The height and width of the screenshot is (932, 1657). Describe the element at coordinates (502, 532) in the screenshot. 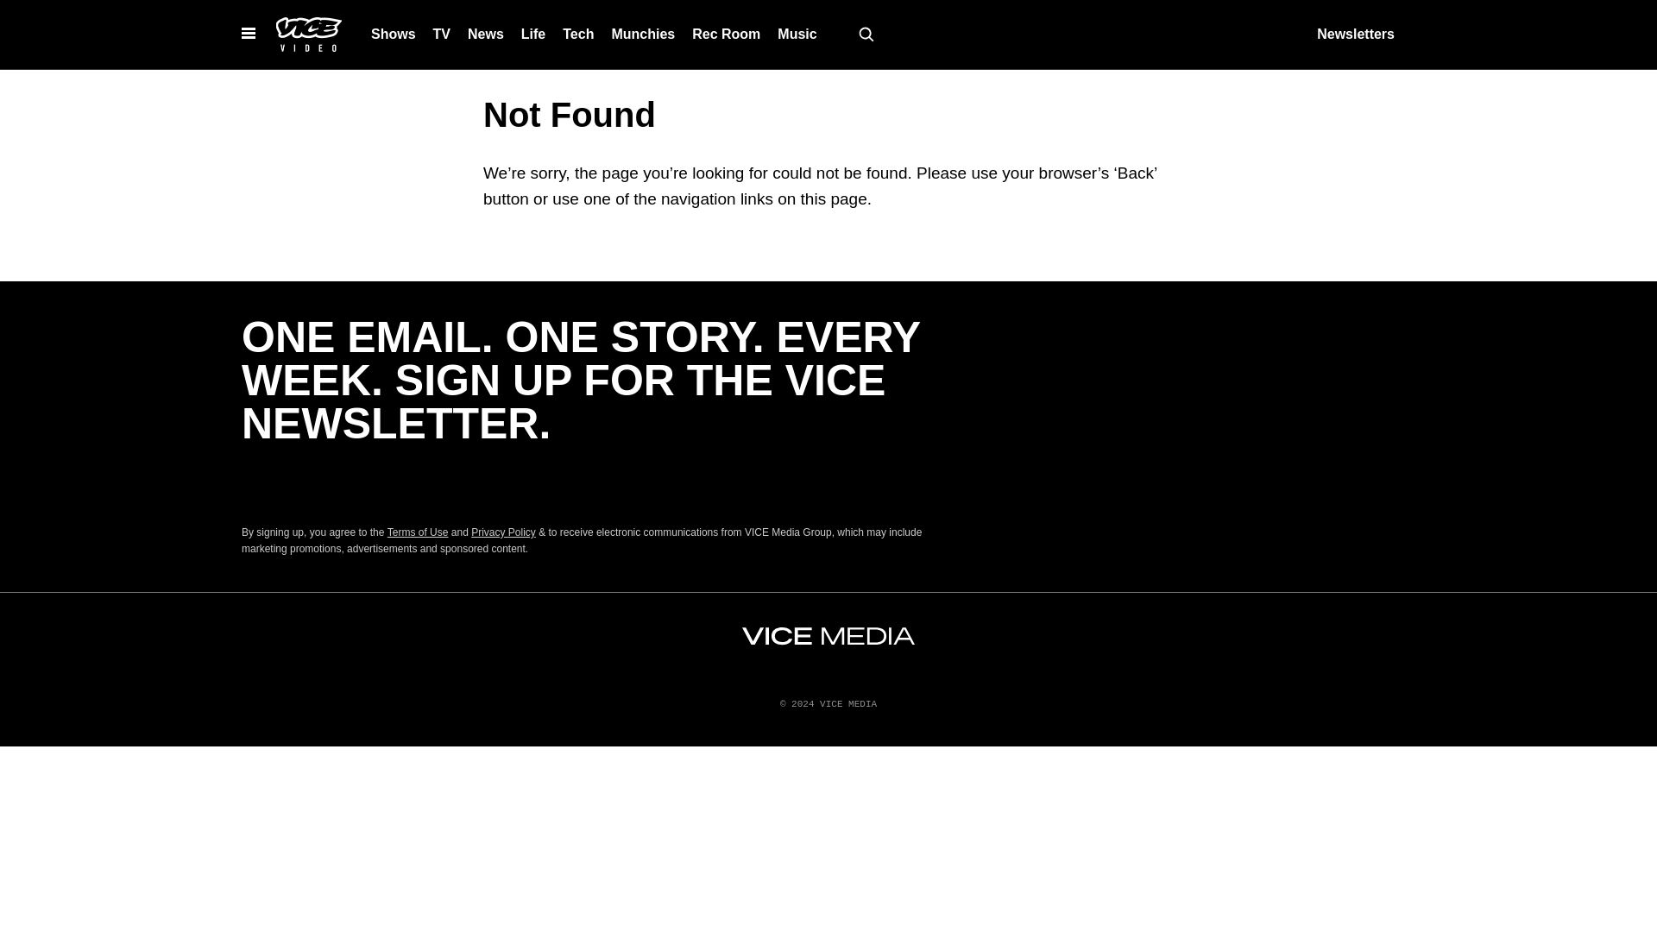

I see `Privacy Policy` at that location.